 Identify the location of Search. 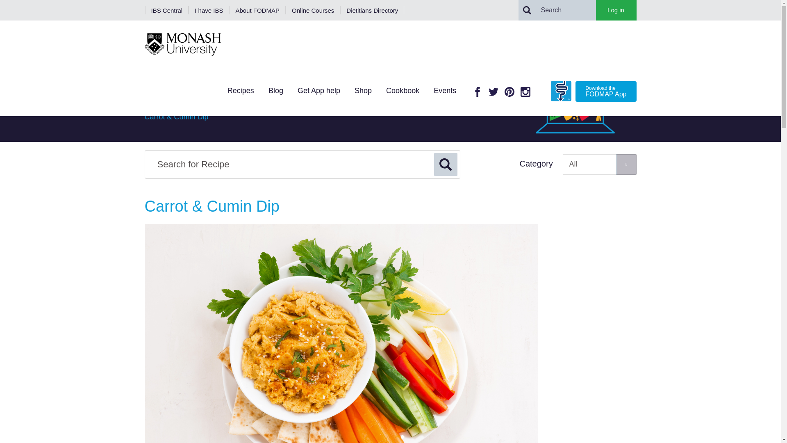
(585, 89).